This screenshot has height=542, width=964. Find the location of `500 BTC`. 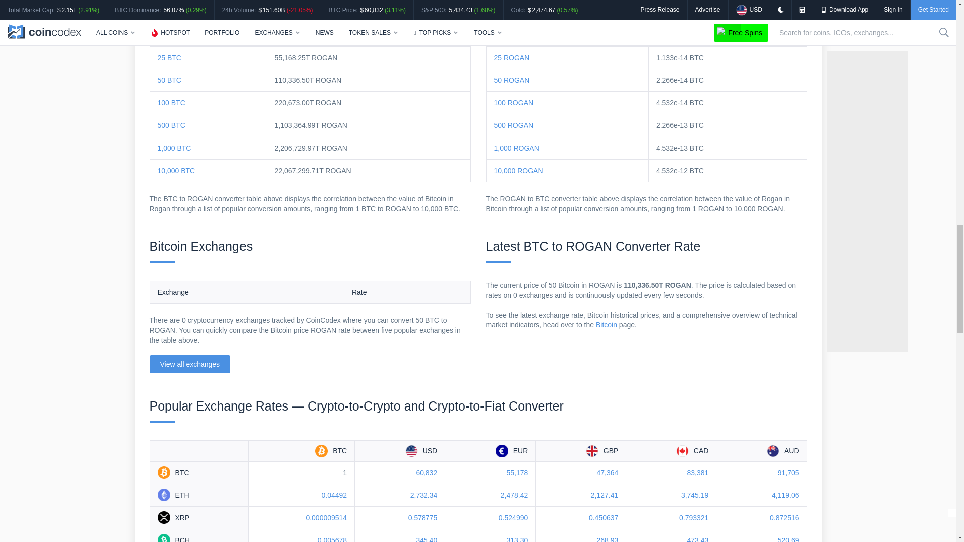

500 BTC is located at coordinates (171, 125).